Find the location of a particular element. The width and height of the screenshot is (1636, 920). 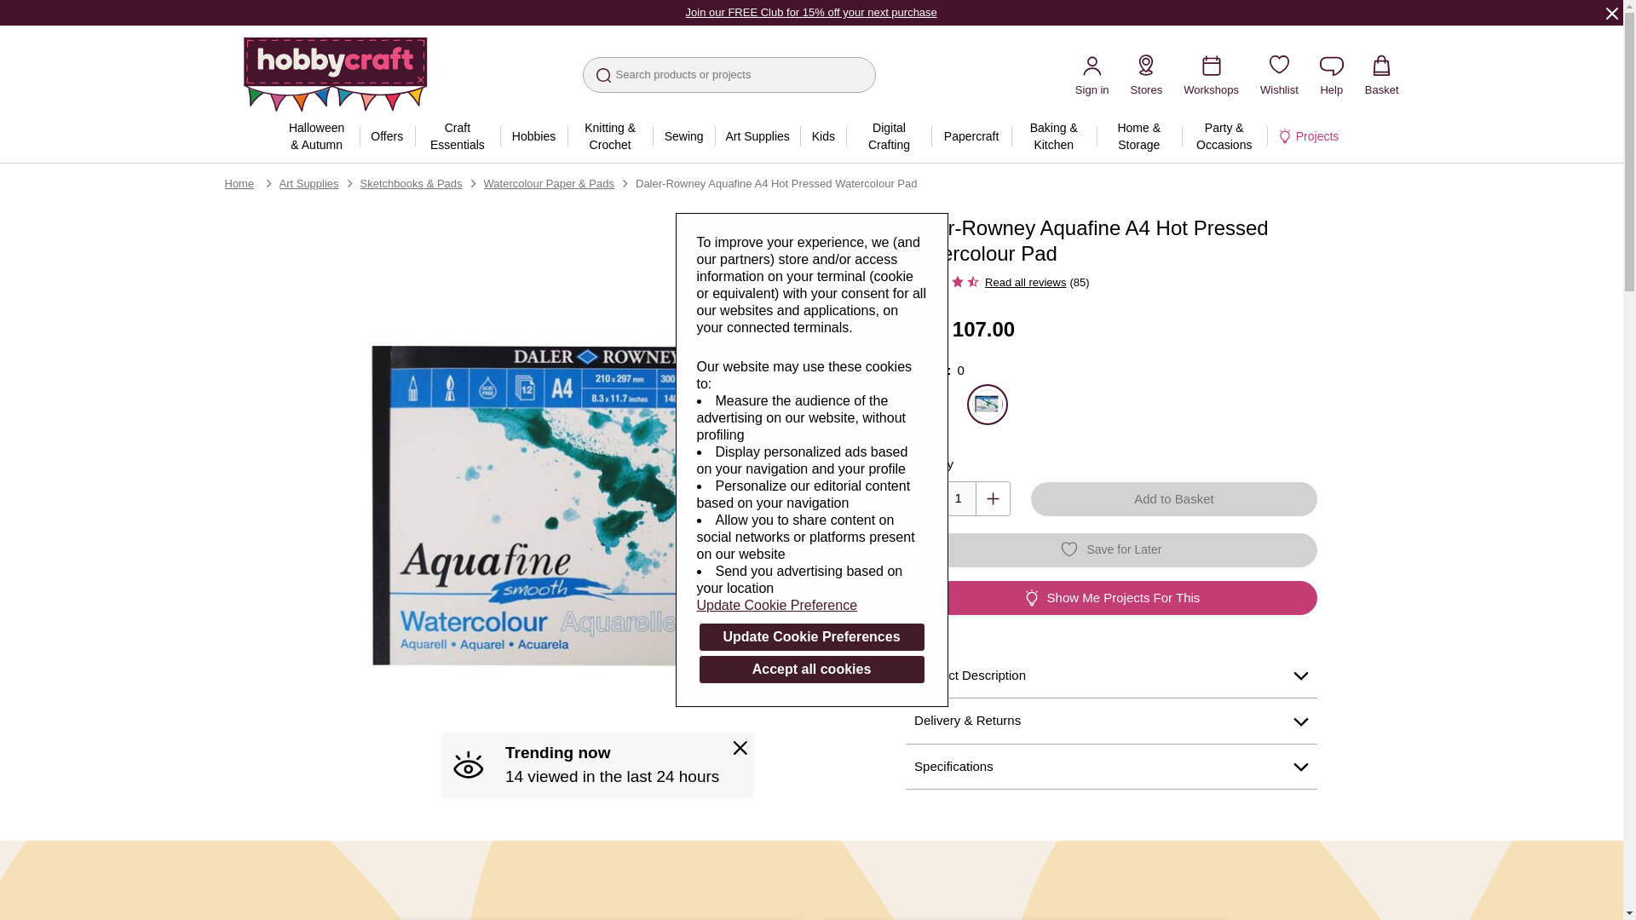

Accept all cookies is located at coordinates (811, 670).